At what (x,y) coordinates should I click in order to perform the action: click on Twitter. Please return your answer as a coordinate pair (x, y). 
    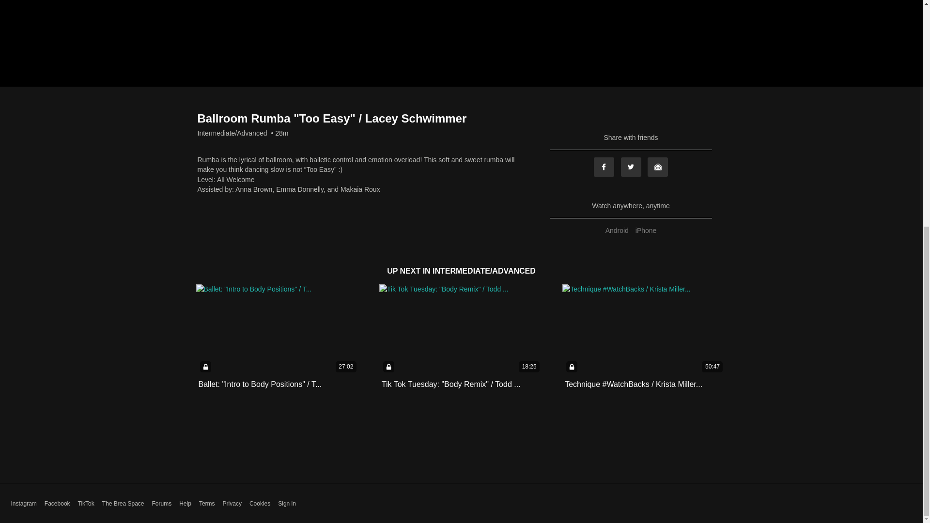
    Looking at the image, I should click on (631, 167).